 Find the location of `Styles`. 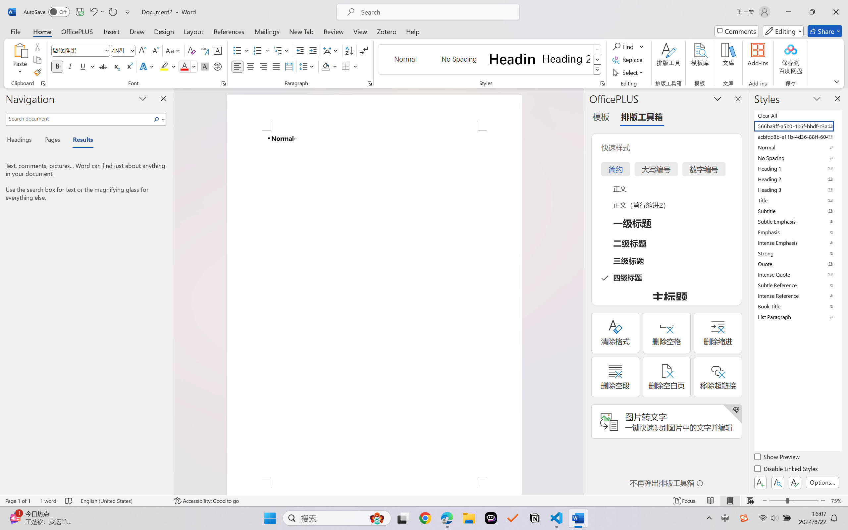

Styles is located at coordinates (598, 70).